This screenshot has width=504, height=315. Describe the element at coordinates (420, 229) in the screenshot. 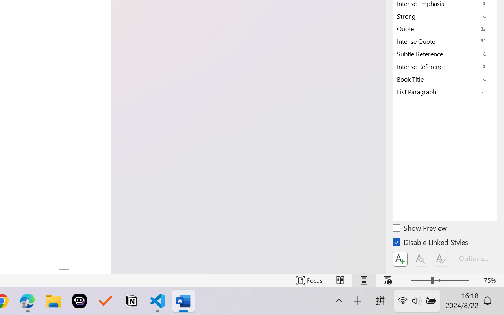

I see `Show Preview` at that location.